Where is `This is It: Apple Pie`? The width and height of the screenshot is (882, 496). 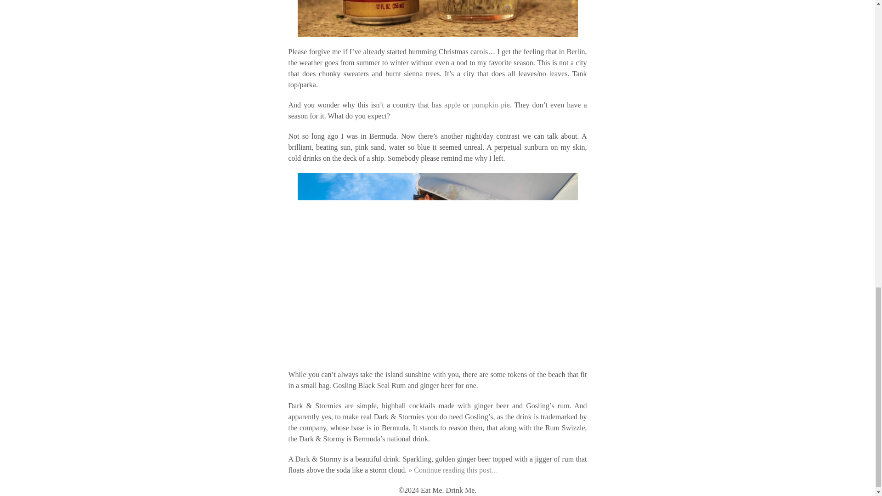
This is It: Apple Pie is located at coordinates (452, 105).